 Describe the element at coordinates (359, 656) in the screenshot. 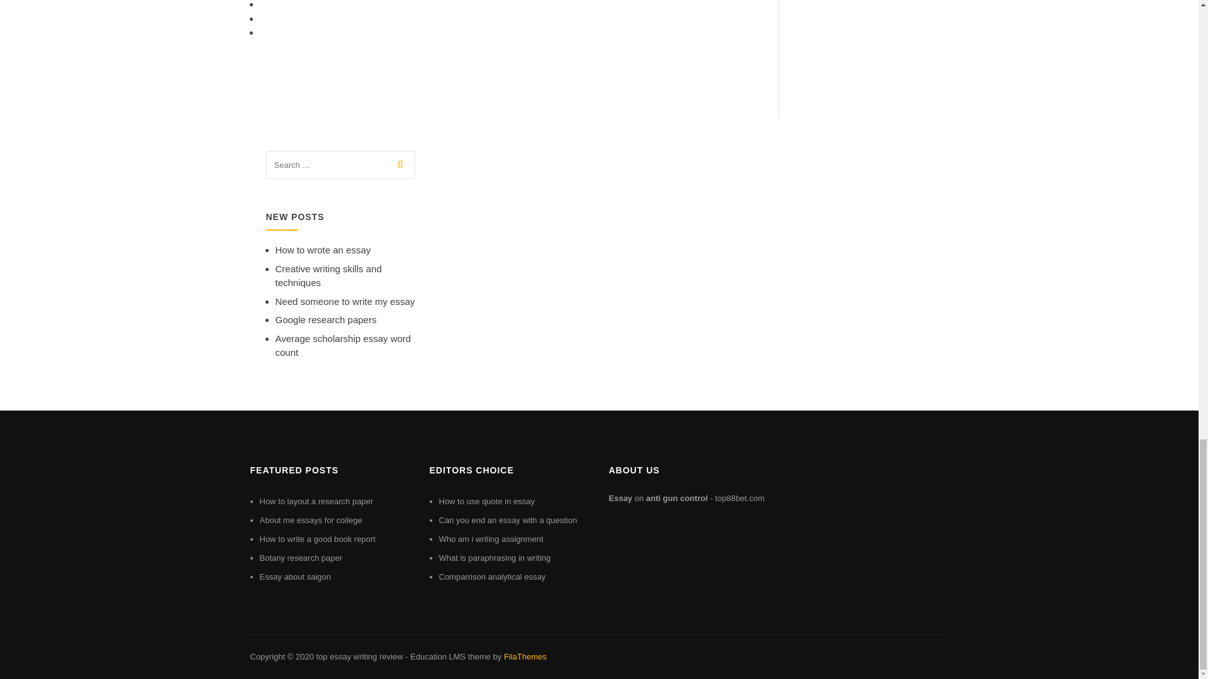

I see `top essay writing review` at that location.